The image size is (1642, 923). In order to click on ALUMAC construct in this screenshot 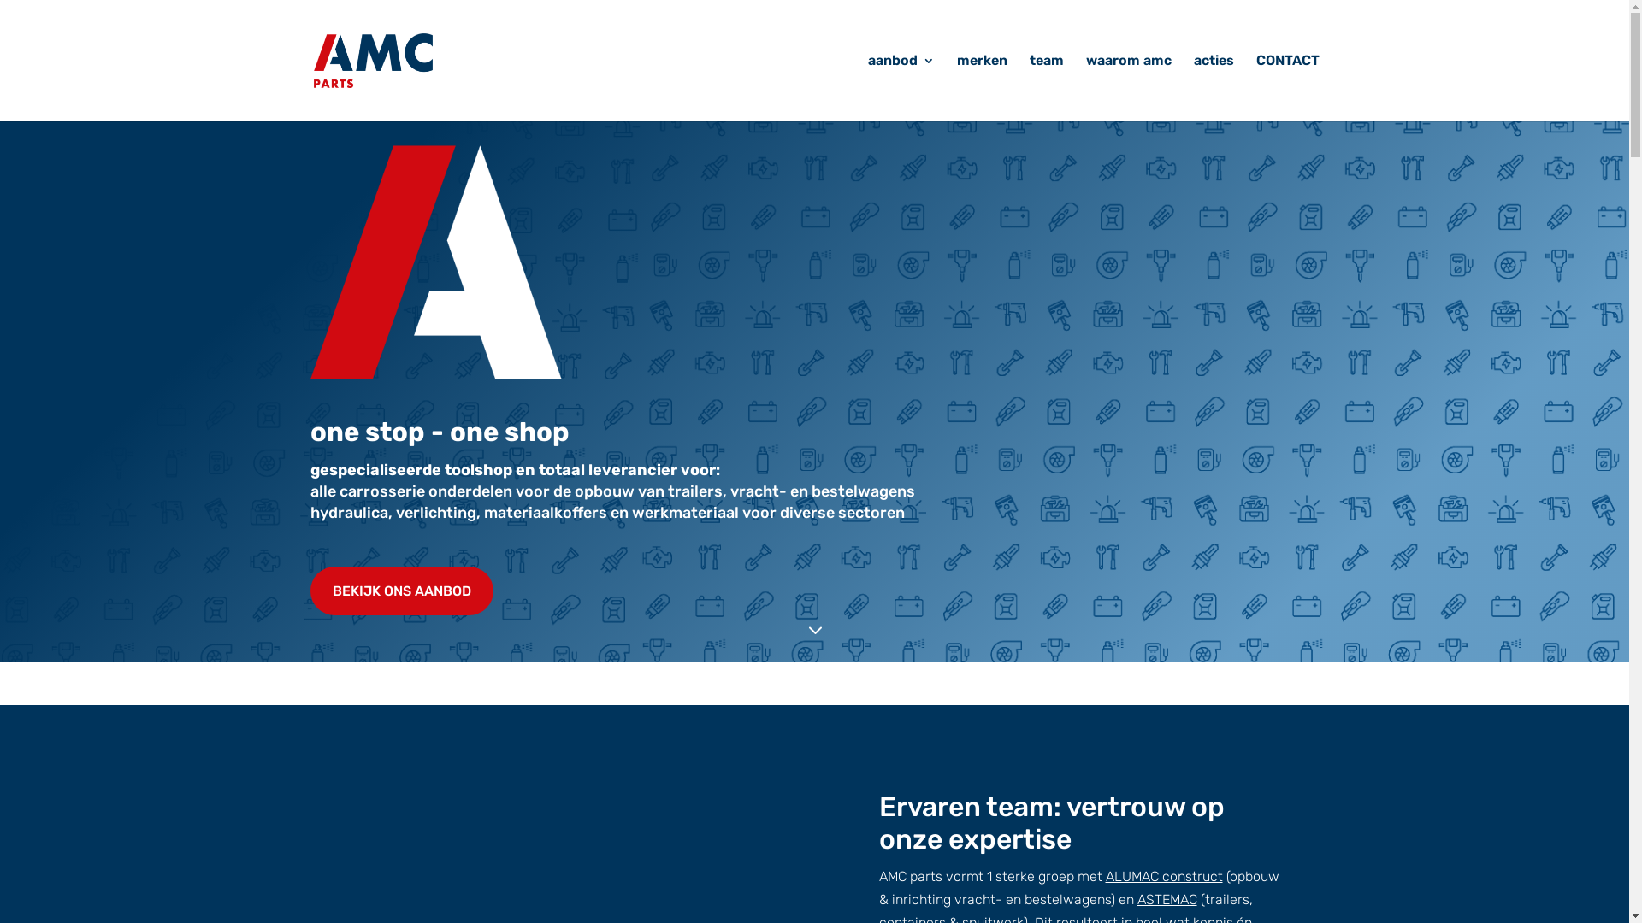, I will do `click(1163, 877)`.